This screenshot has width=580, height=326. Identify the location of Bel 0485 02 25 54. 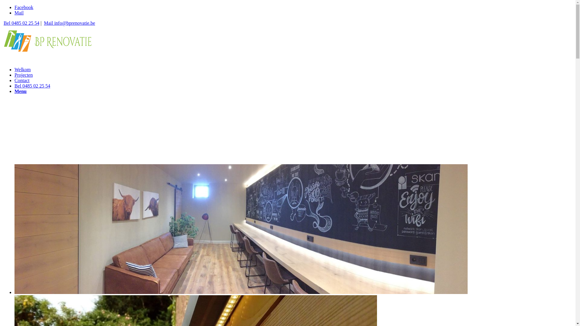
(32, 86).